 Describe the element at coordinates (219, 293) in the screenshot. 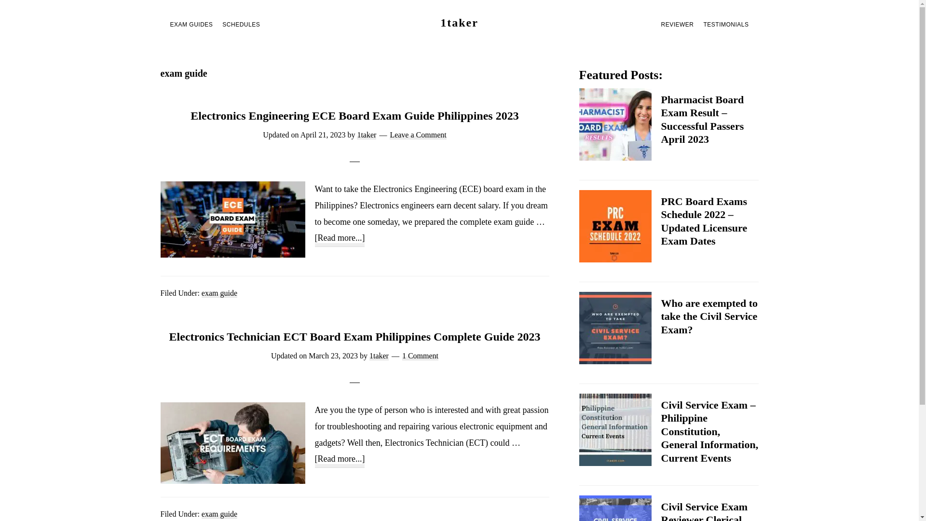

I see `exam guide` at that location.